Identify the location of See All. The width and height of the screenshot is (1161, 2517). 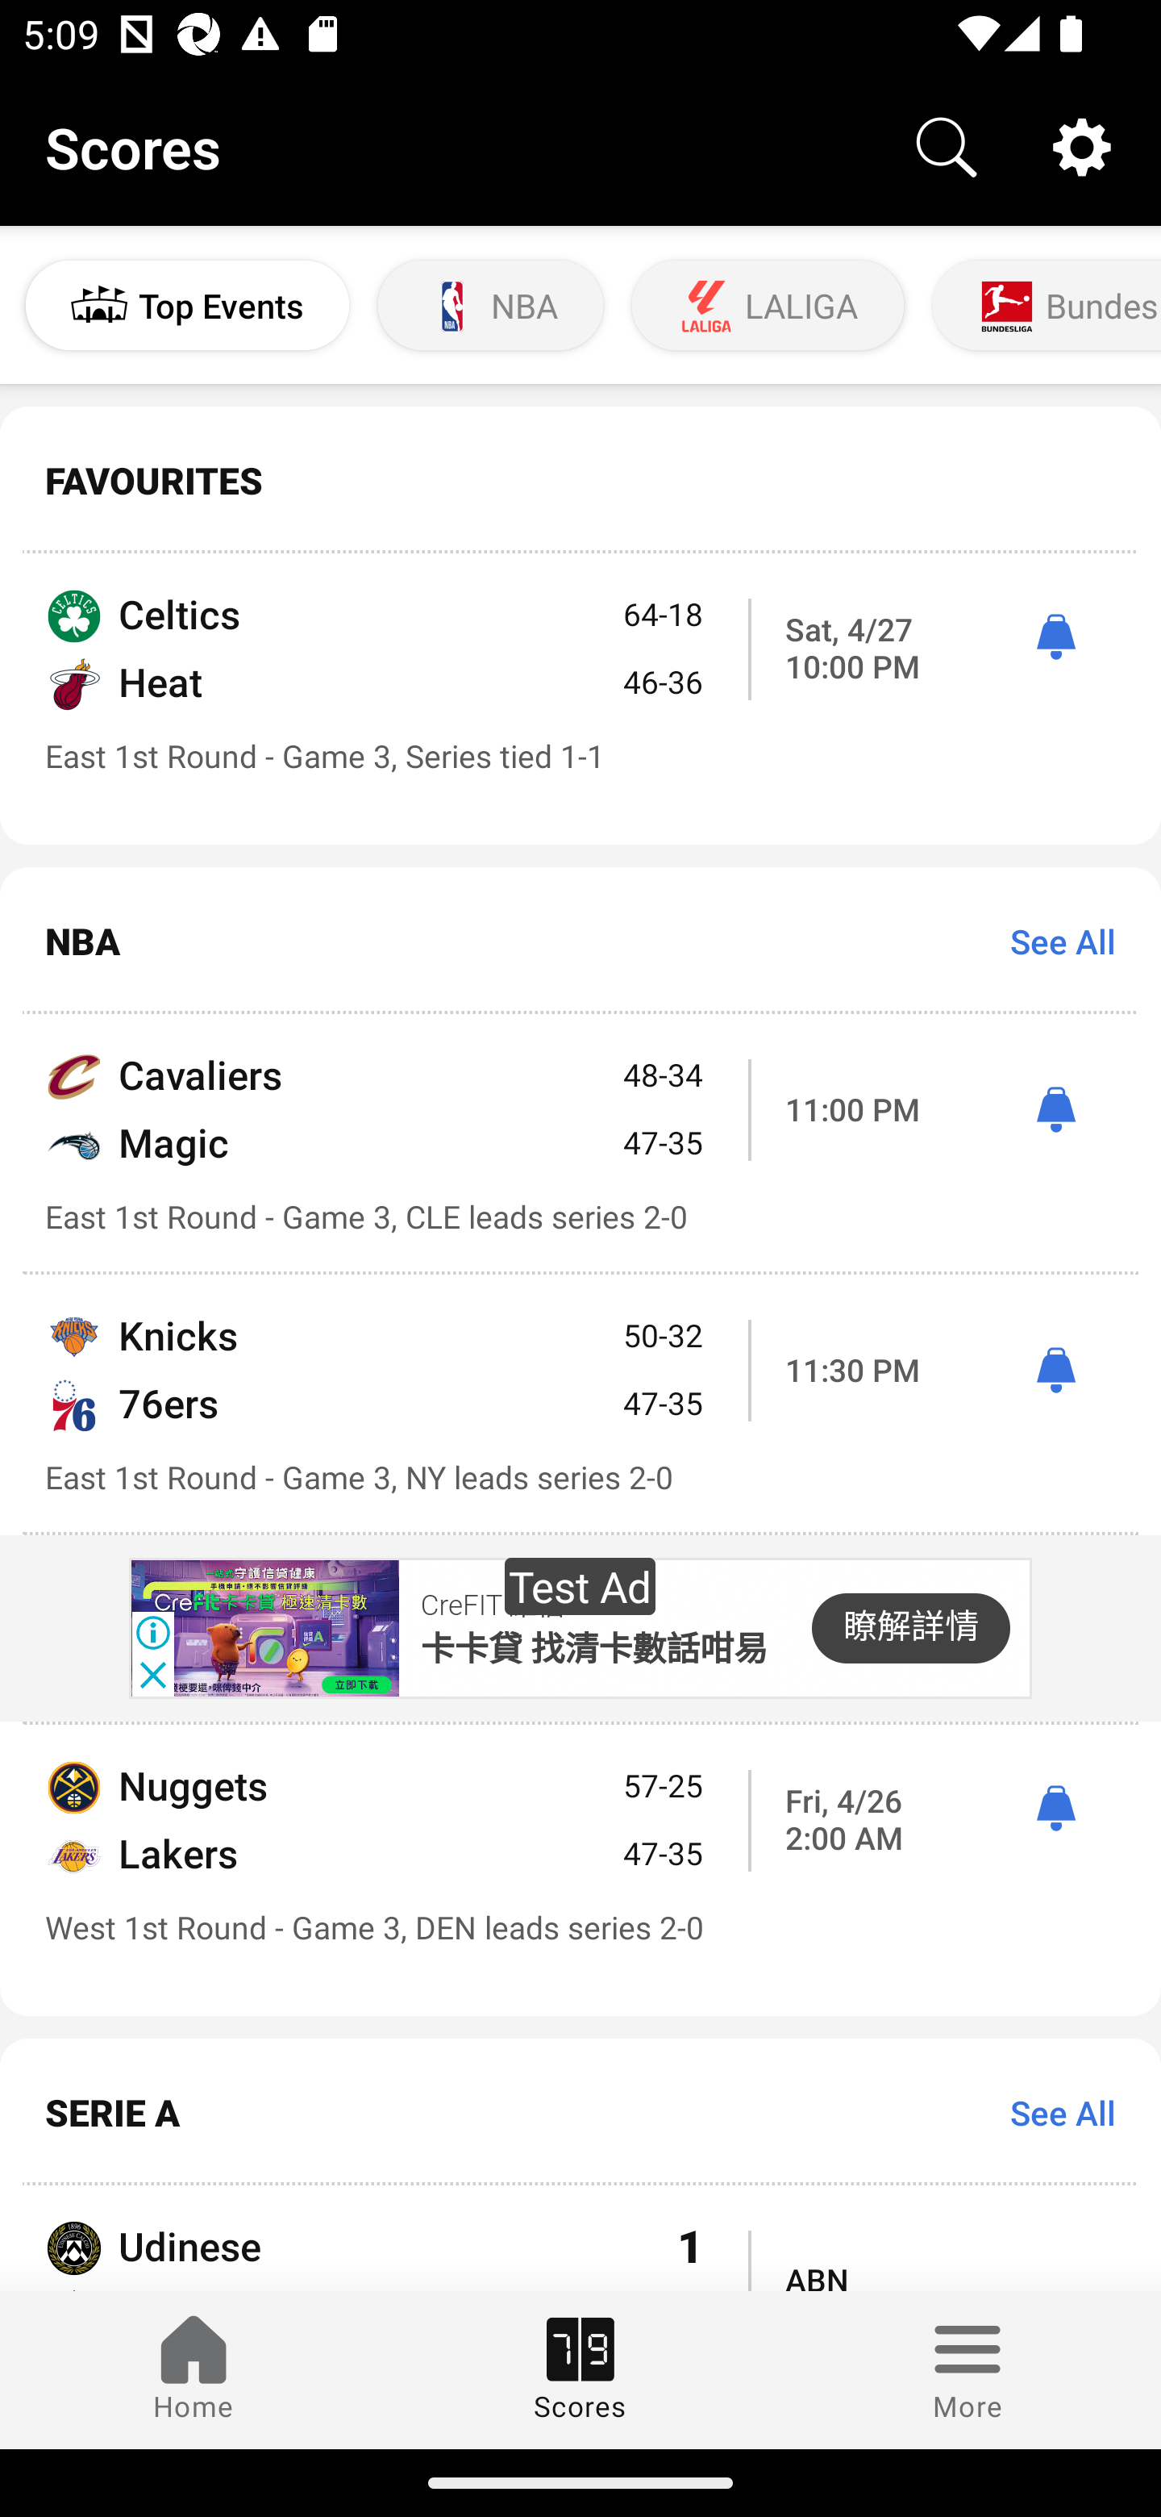
(1051, 2111).